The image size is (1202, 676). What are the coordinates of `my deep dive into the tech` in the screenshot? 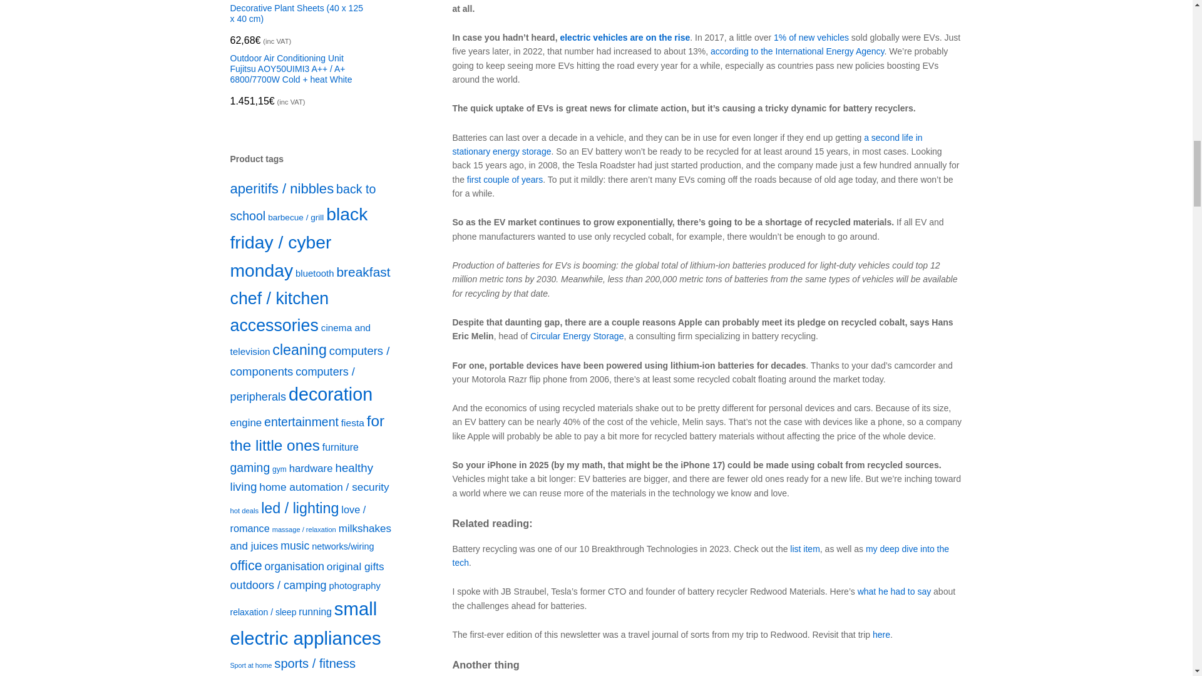 It's located at (700, 556).